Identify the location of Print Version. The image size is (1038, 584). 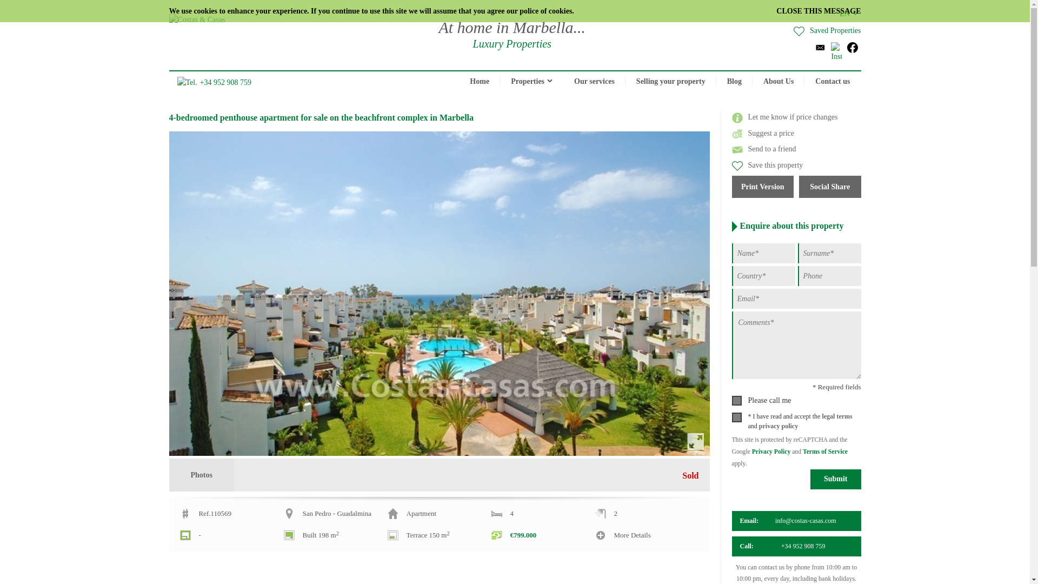
(762, 187).